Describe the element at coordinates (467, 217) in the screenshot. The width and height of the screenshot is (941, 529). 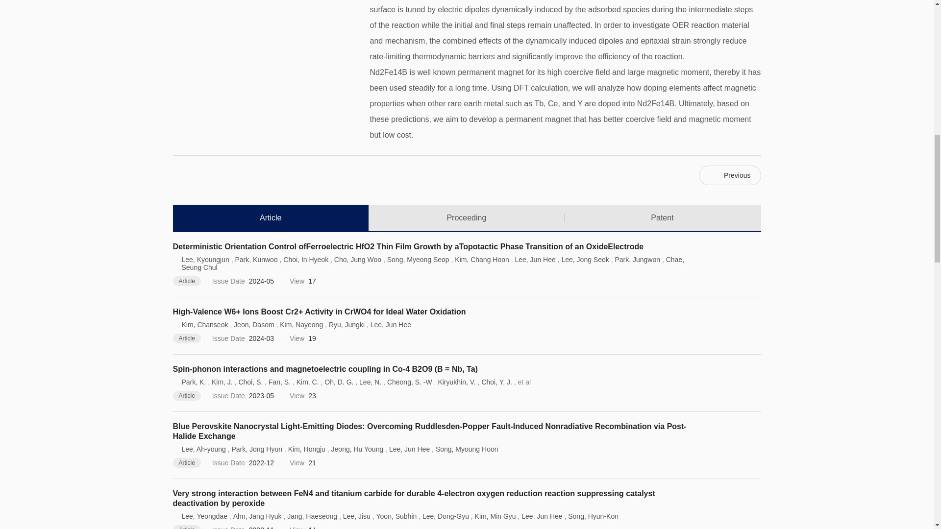
I see `Proceeding` at that location.